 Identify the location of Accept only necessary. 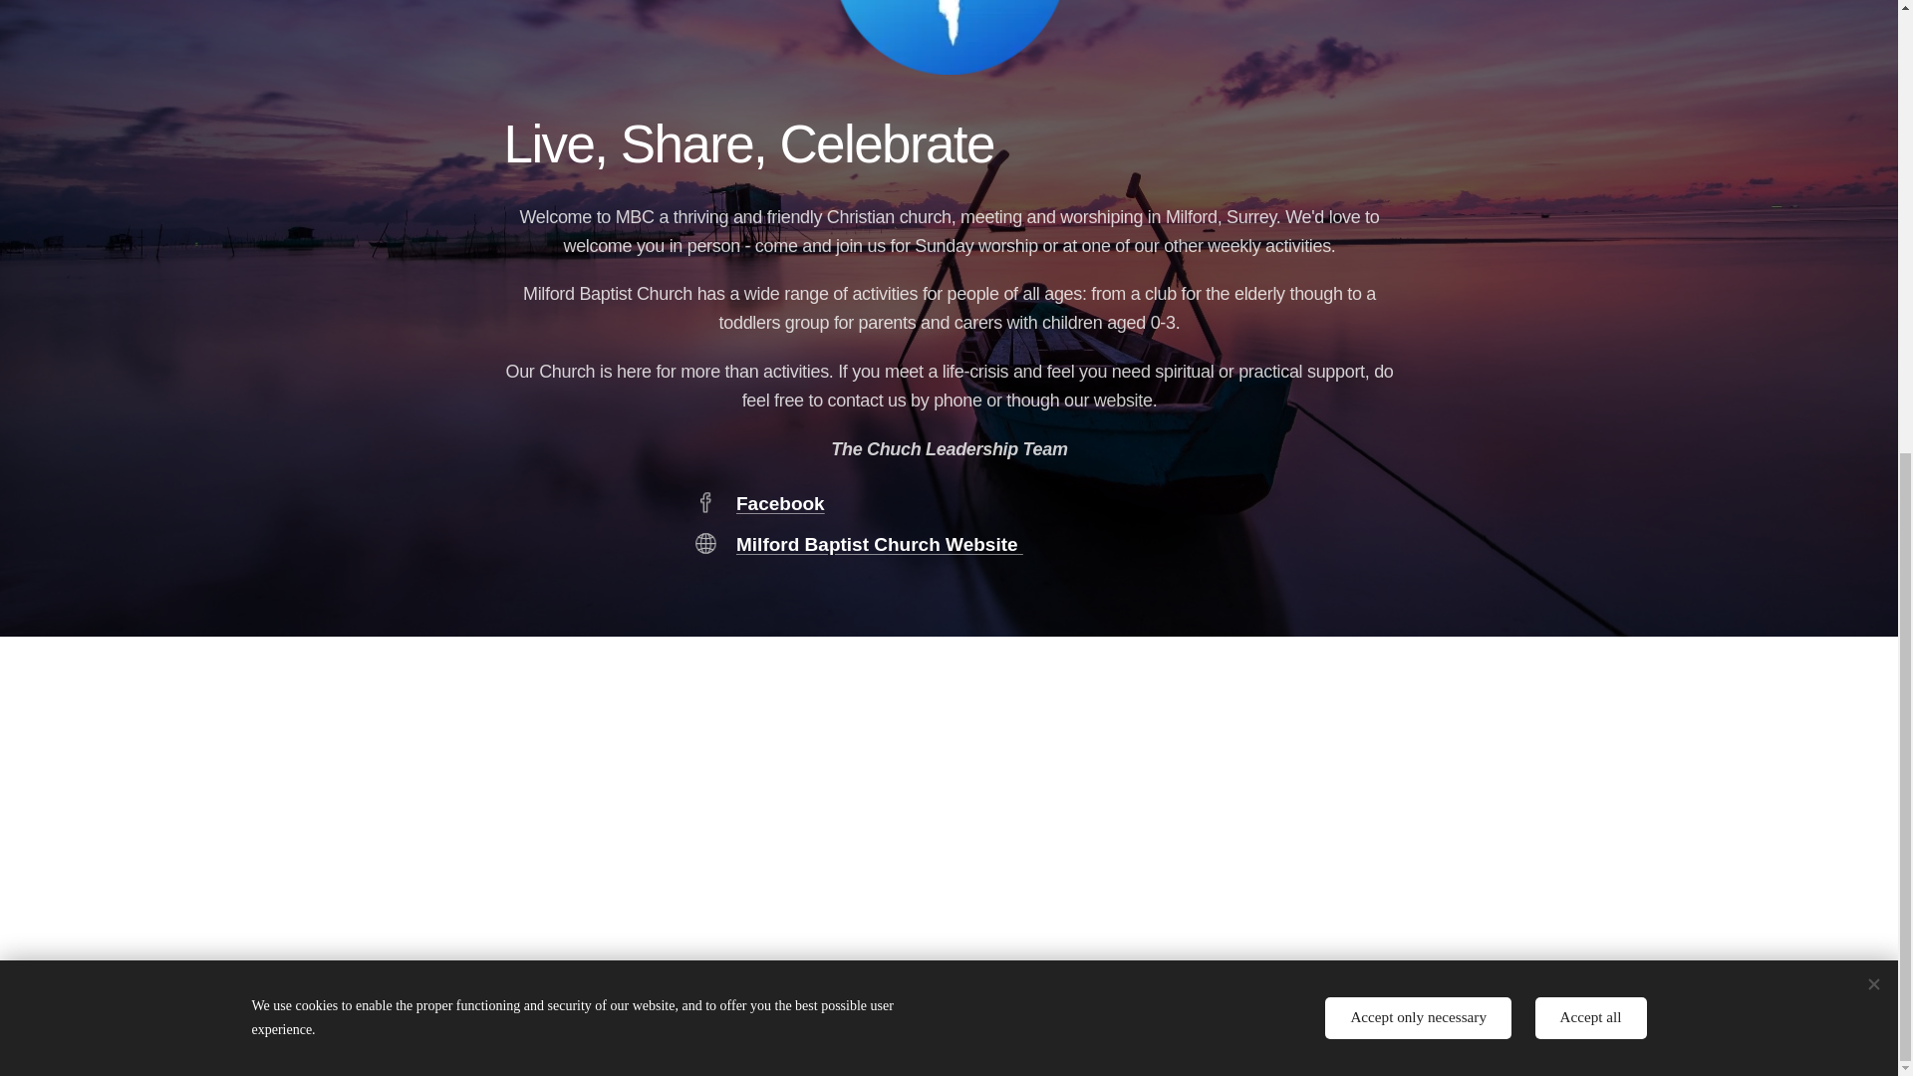
(1418, 241).